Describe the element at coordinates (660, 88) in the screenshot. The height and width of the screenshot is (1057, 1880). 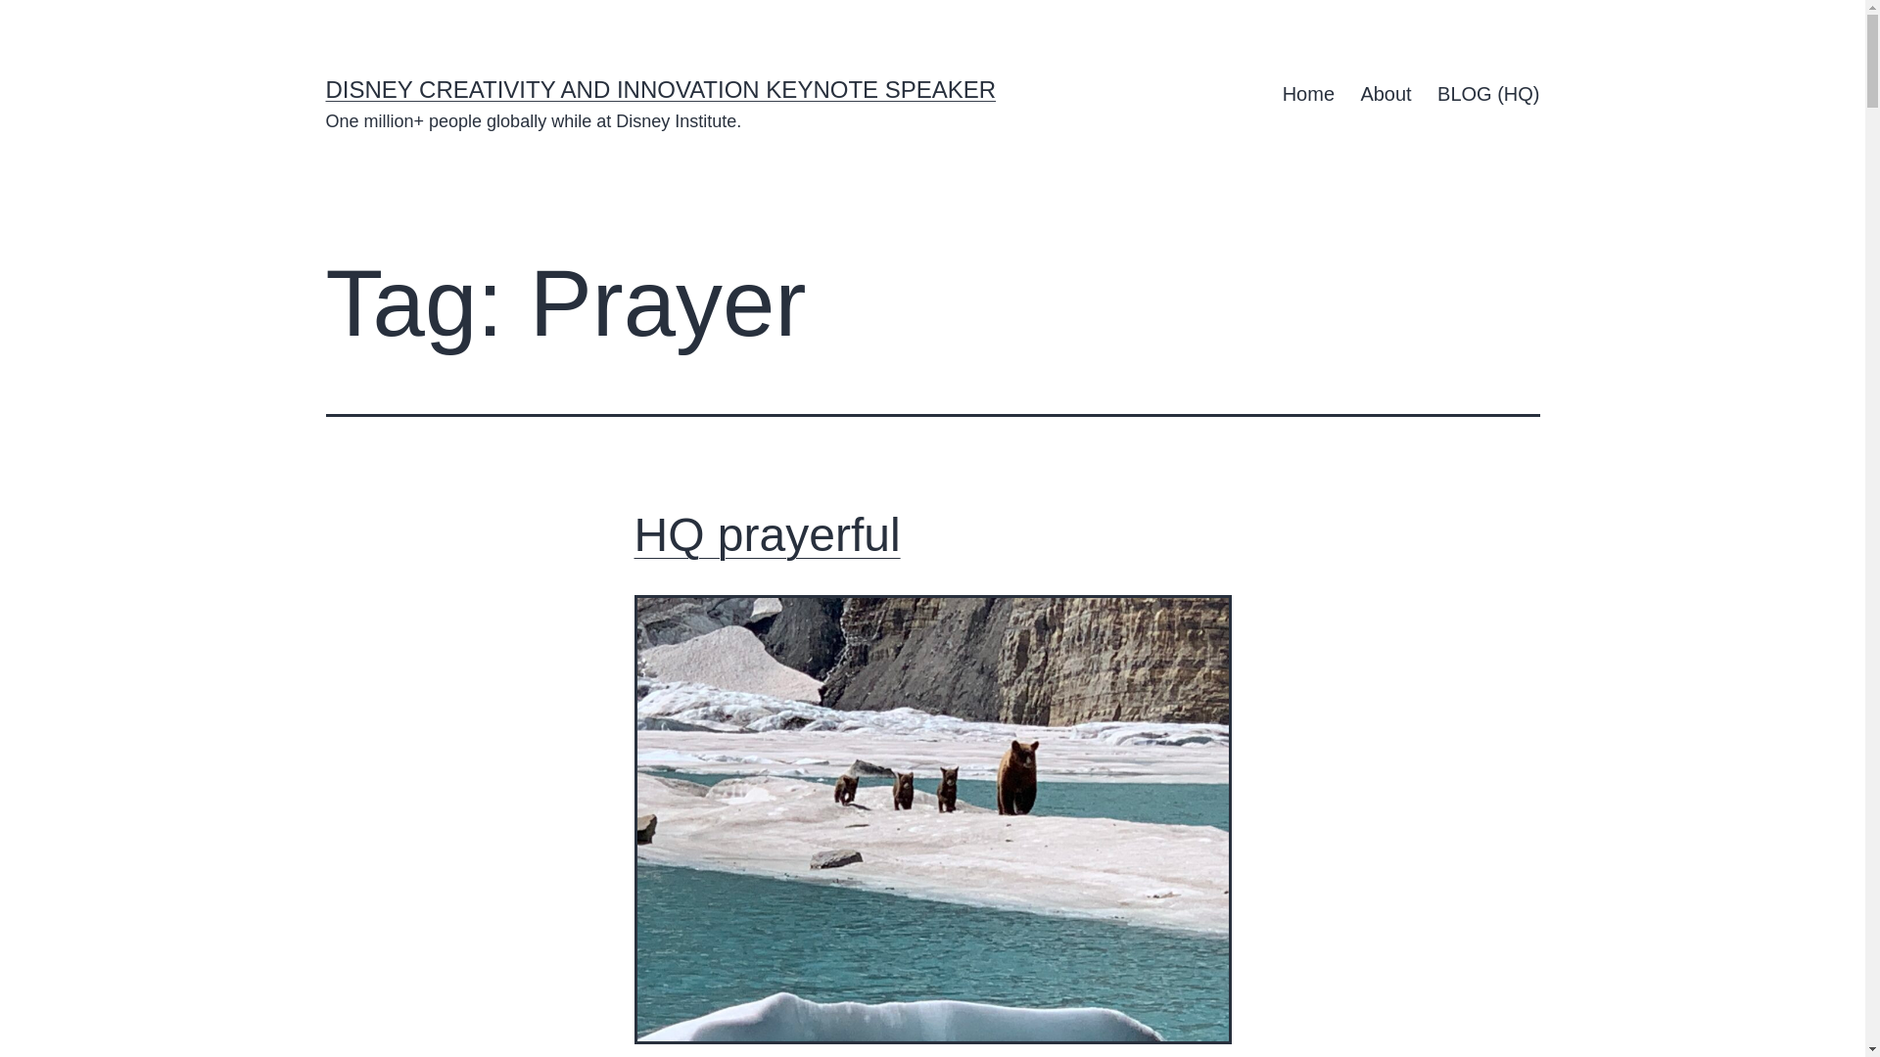
I see `DISNEY CREATIVITY AND INNOVATION KEYNOTE SPEAKER` at that location.